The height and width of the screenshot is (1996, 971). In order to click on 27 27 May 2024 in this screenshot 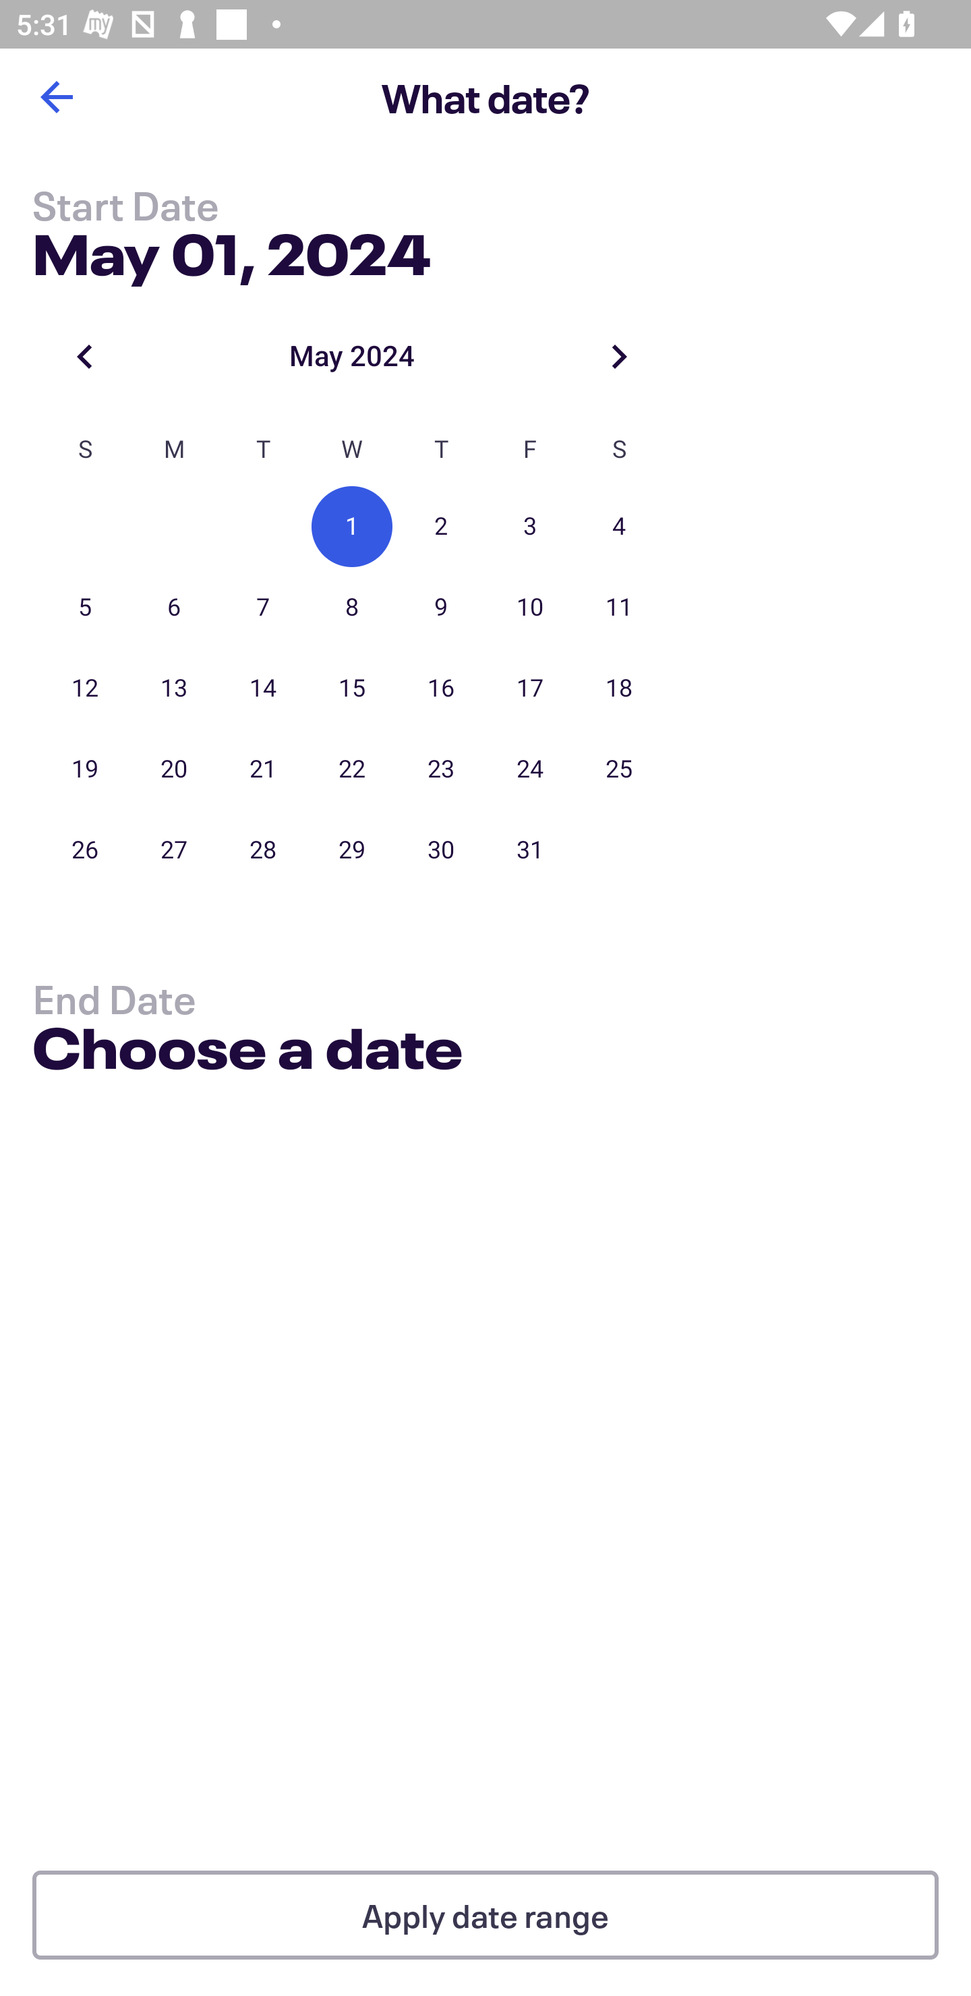, I will do `click(174, 850)`.